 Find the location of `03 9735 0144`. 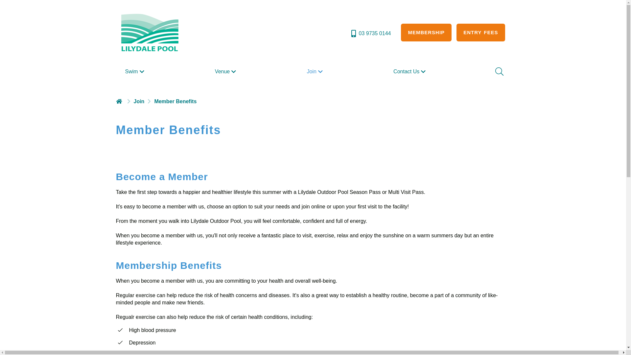

03 9735 0144 is located at coordinates (371, 34).